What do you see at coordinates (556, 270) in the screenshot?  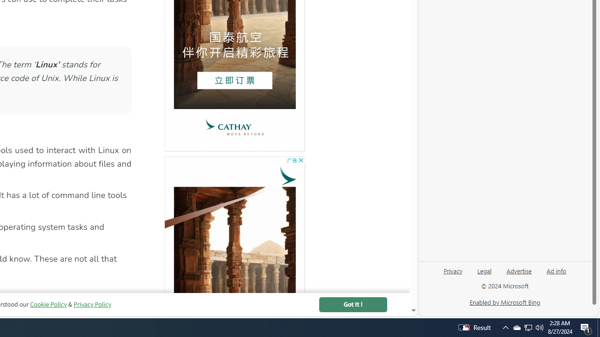 I see `Ad info` at bounding box center [556, 270].